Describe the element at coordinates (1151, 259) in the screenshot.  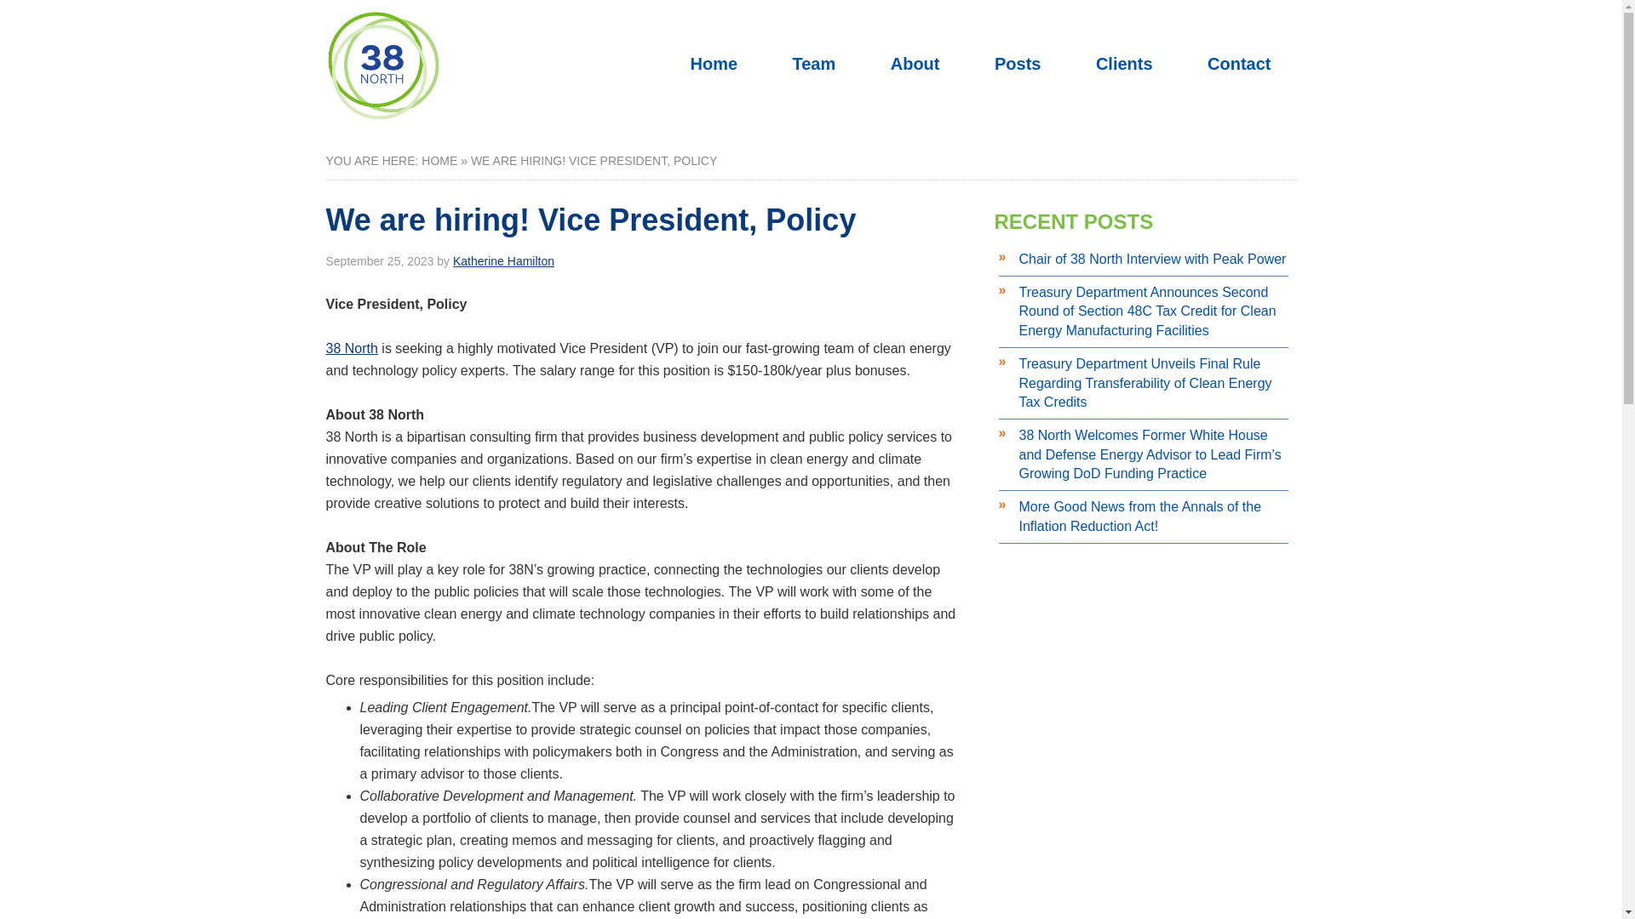
I see `Chair of 38 North Interview with Peak Power` at that location.